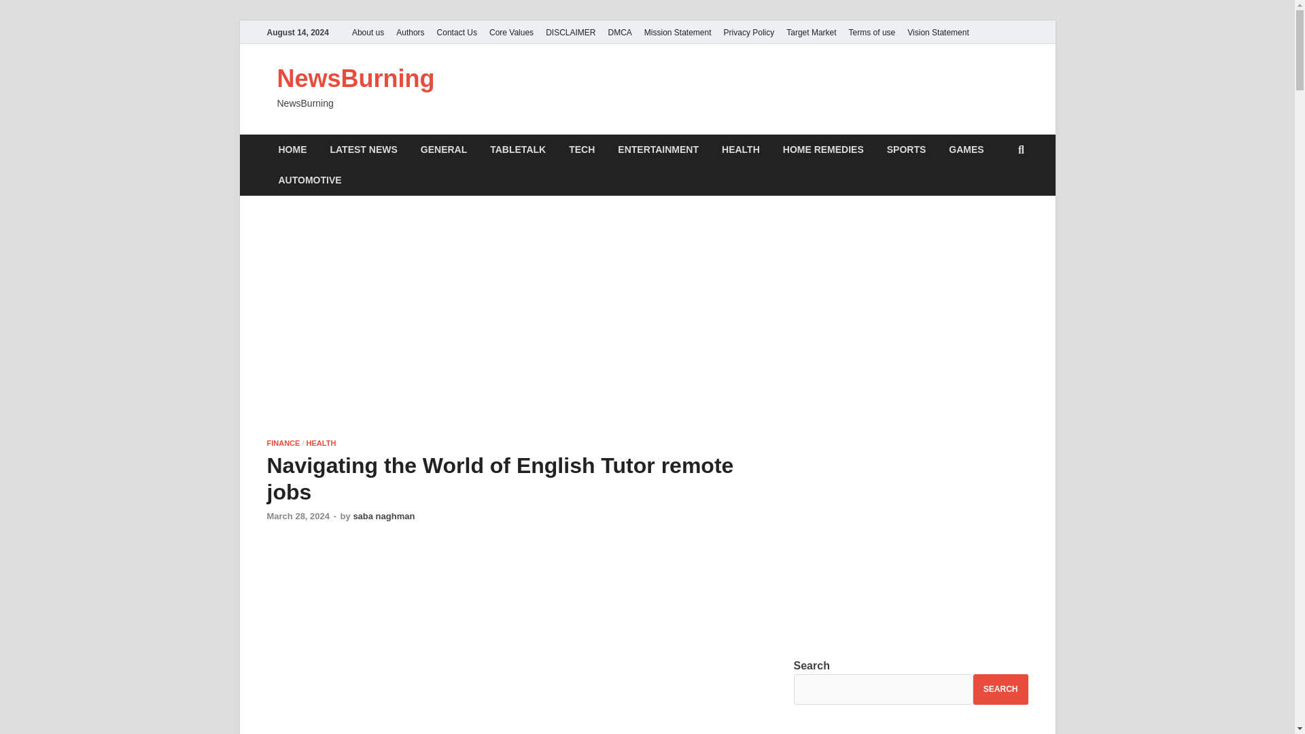 This screenshot has width=1305, height=734. Describe the element at coordinates (511, 32) in the screenshot. I see `Core Values` at that location.